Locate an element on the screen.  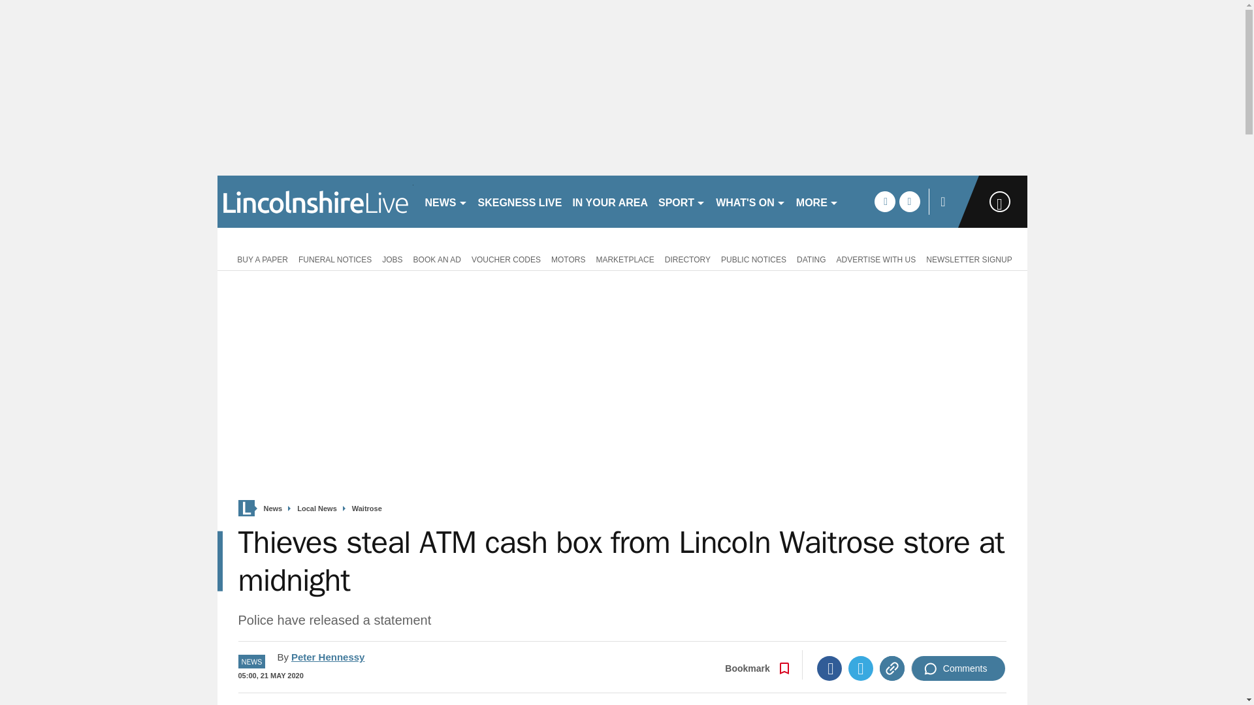
SKEGNESS LIVE is located at coordinates (520, 201).